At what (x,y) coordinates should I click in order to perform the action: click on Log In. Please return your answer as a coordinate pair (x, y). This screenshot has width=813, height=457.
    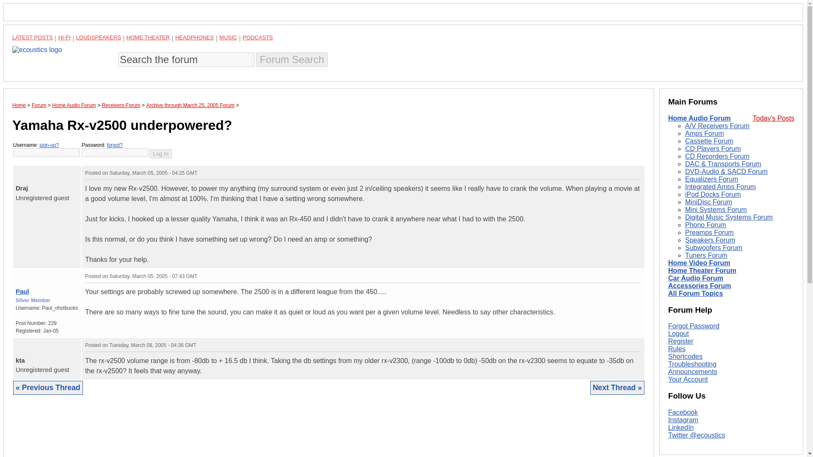
    Looking at the image, I should click on (160, 154).